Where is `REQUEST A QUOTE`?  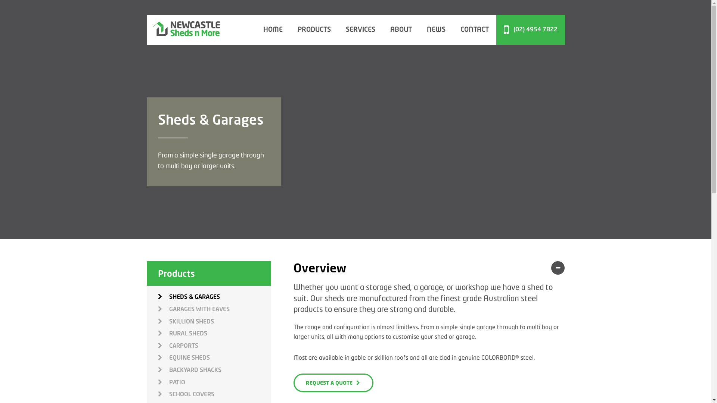 REQUEST A QUOTE is located at coordinates (333, 383).